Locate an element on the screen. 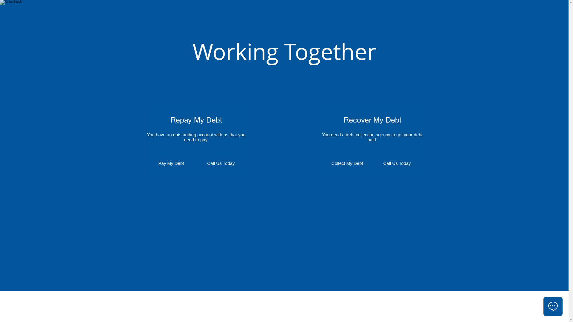 The image size is (573, 322). Pay My Debt is located at coordinates (171, 163).